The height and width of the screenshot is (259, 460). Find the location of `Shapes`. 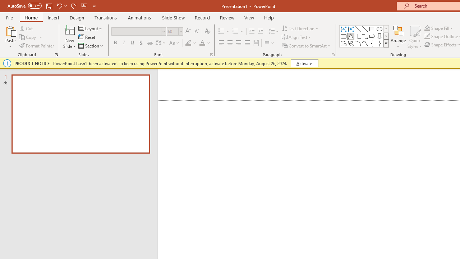

Shapes is located at coordinates (386, 43).